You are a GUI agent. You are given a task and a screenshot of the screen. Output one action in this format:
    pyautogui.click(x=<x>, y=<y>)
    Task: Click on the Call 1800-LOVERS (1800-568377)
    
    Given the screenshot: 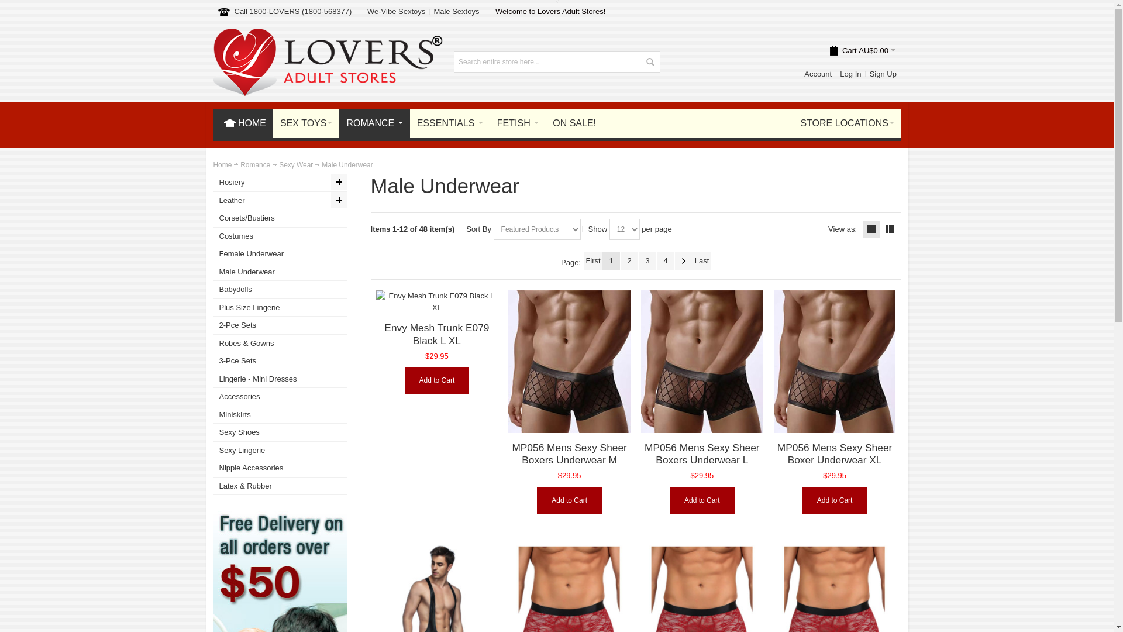 What is the action you would take?
    pyautogui.click(x=292, y=12)
    